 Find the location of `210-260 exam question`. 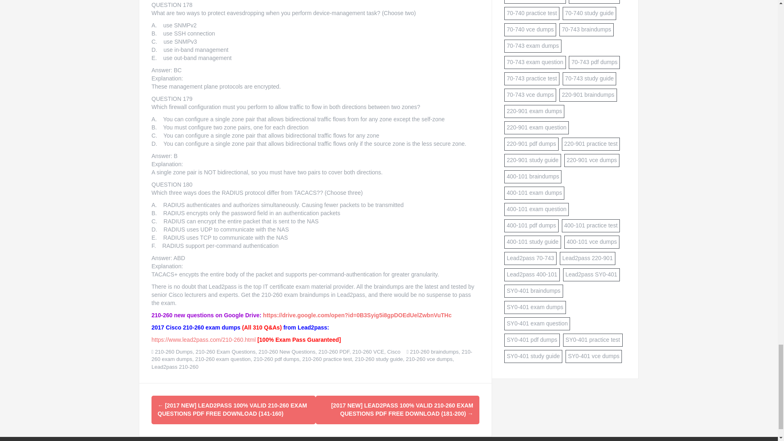

210-260 exam question is located at coordinates (223, 359).